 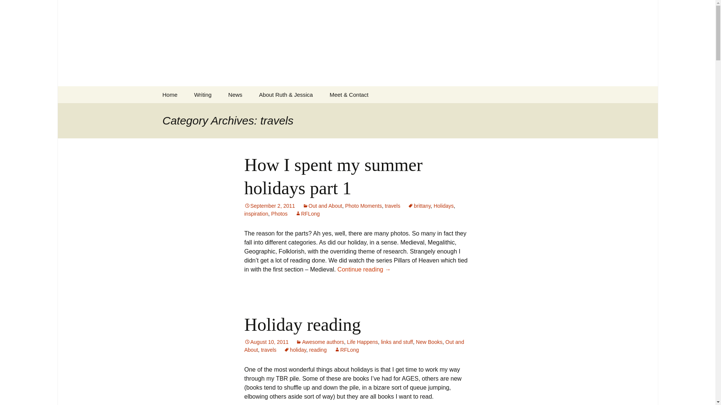 I want to click on View all posts by RFLong, so click(x=347, y=349).